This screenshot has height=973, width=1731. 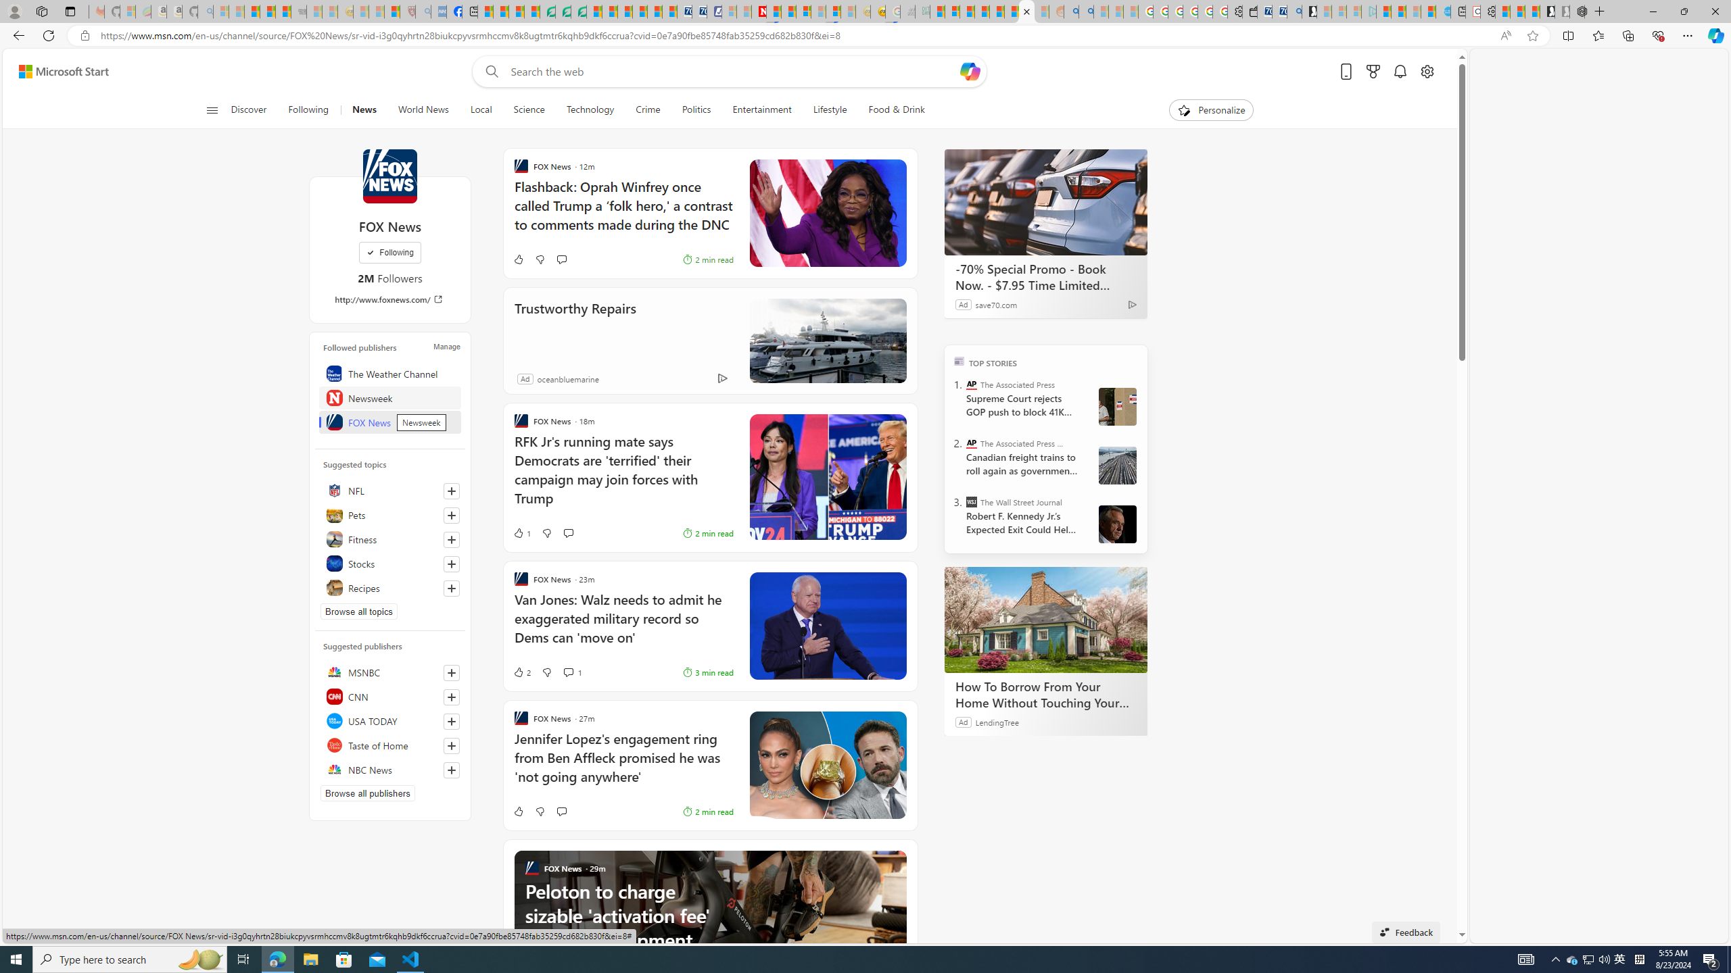 What do you see at coordinates (389, 588) in the screenshot?
I see `Recipes` at bounding box center [389, 588].